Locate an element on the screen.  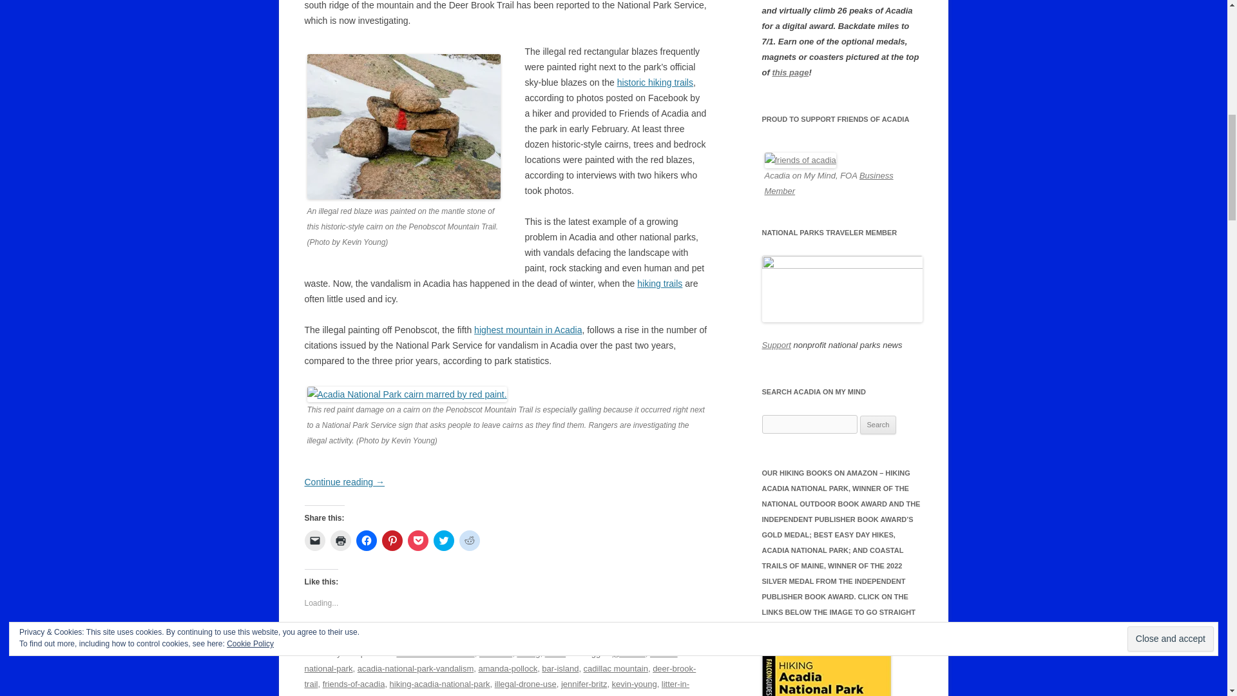
Click to share on Reddit is located at coordinates (469, 540).